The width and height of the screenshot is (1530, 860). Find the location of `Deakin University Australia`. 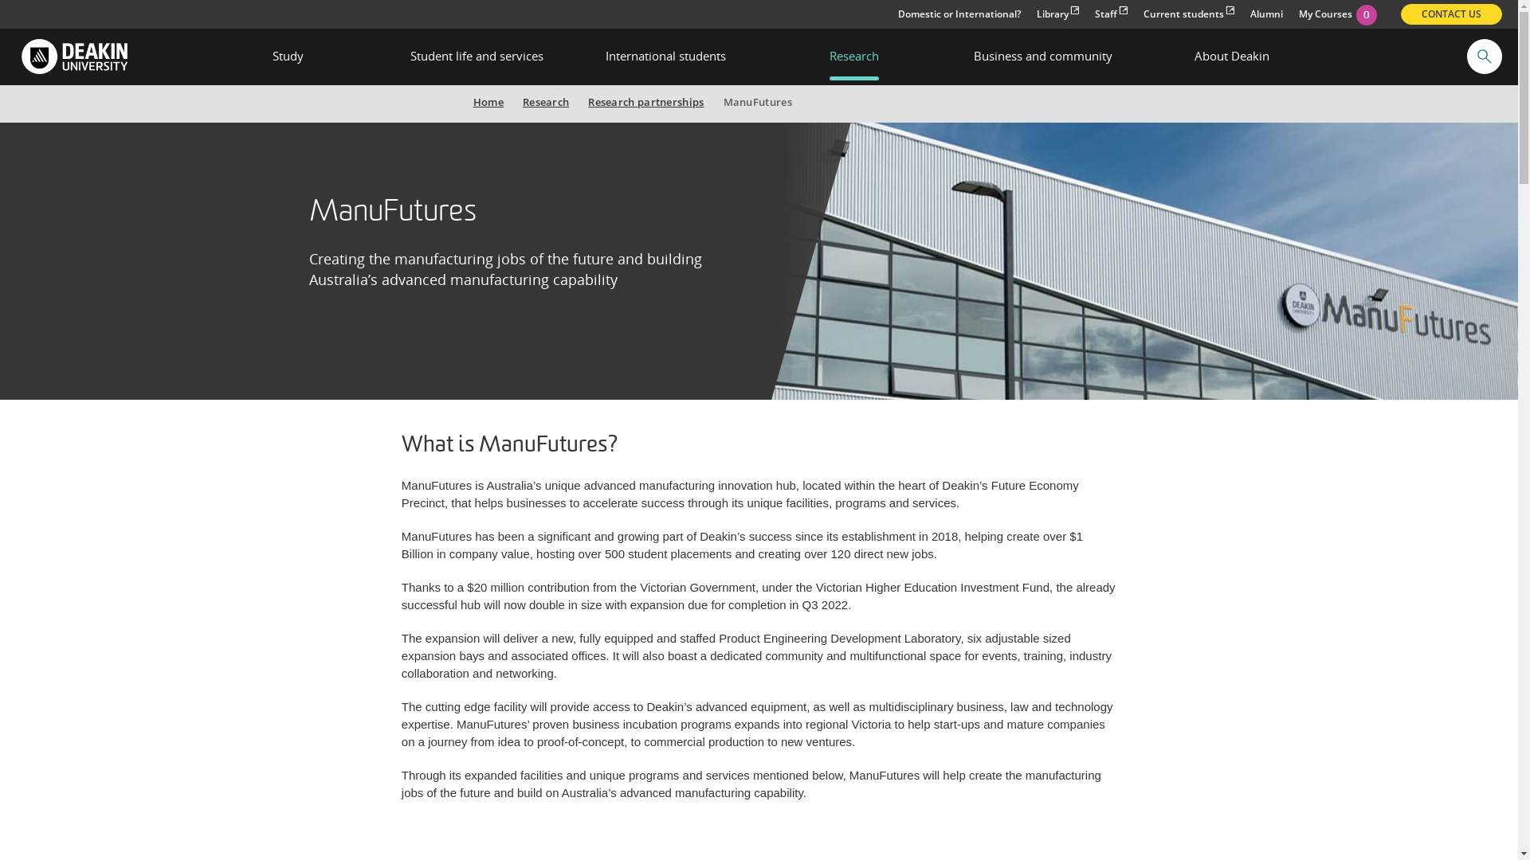

Deakin University Australia is located at coordinates (73, 56).